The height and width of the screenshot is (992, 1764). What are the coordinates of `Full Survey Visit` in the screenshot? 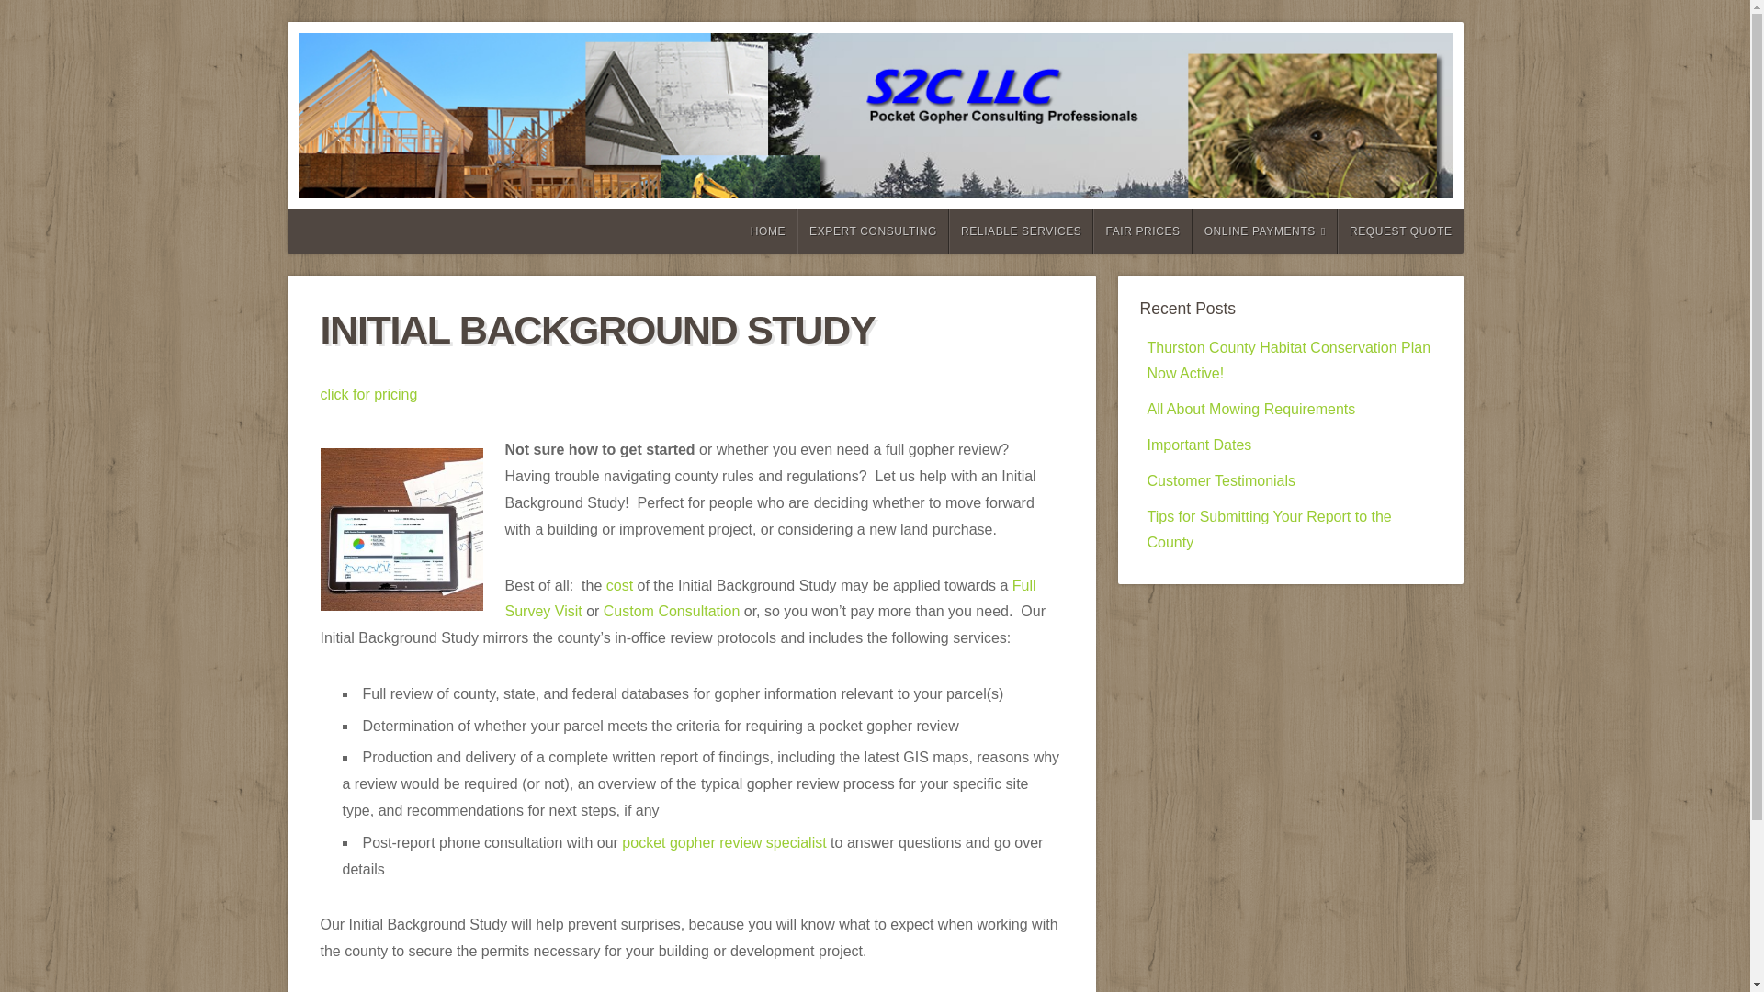 It's located at (770, 597).